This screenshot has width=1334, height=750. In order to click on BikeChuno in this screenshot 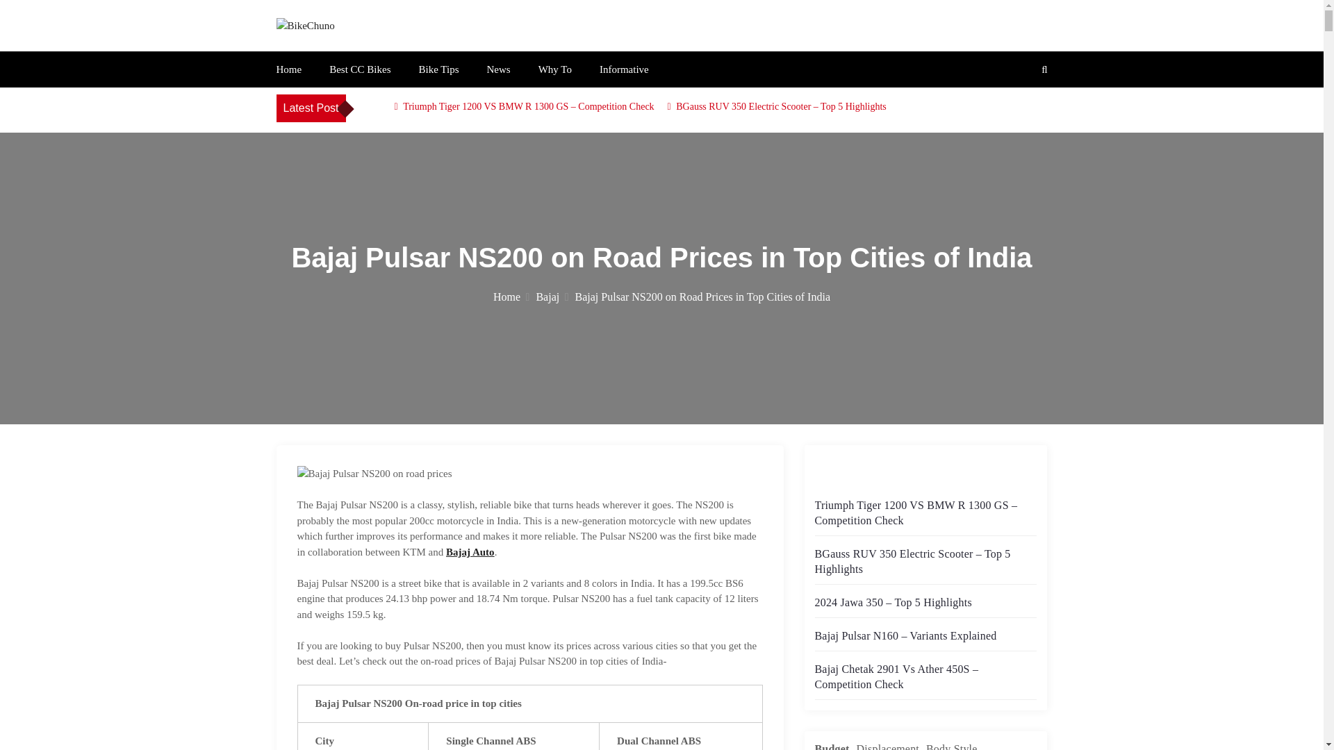, I will do `click(331, 49)`.